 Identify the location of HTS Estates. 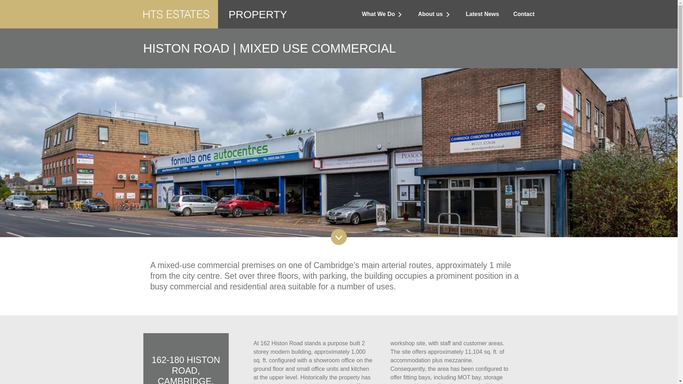
(176, 4).